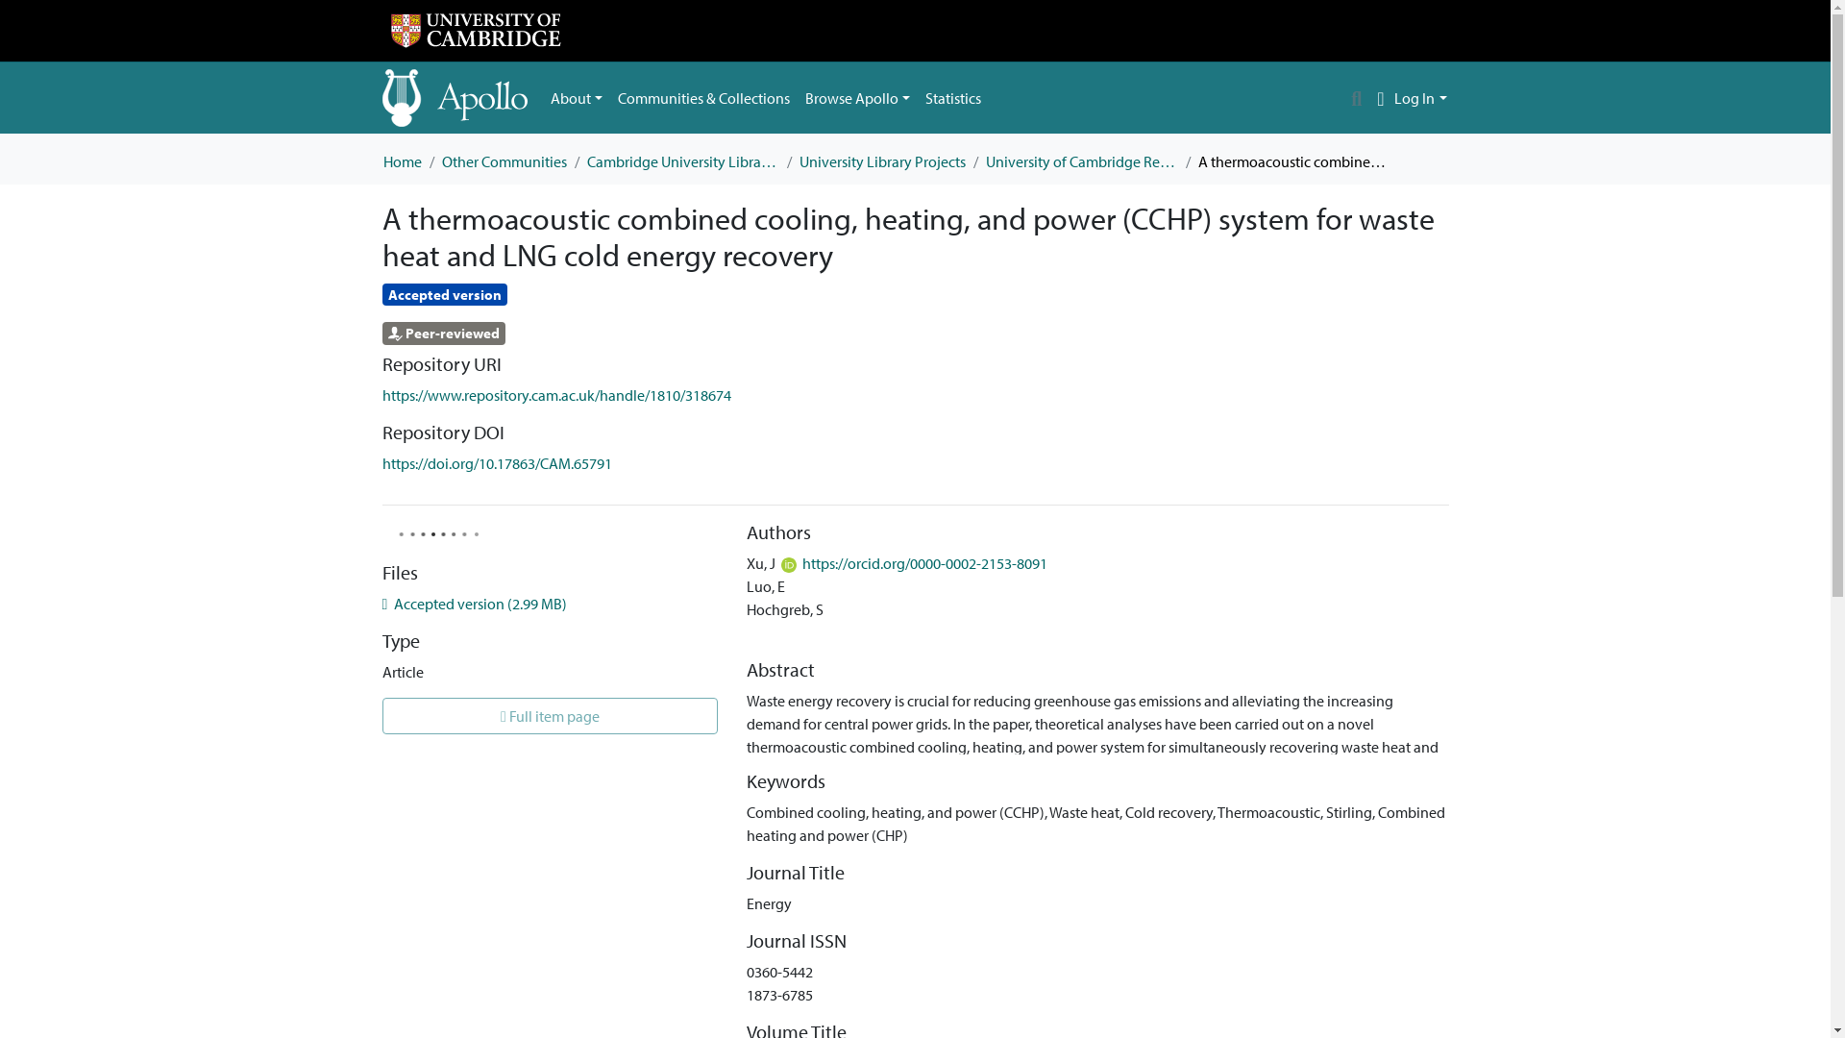 Image resolution: width=1845 pixels, height=1038 pixels. Describe the element at coordinates (1357, 98) in the screenshot. I see `Search` at that location.